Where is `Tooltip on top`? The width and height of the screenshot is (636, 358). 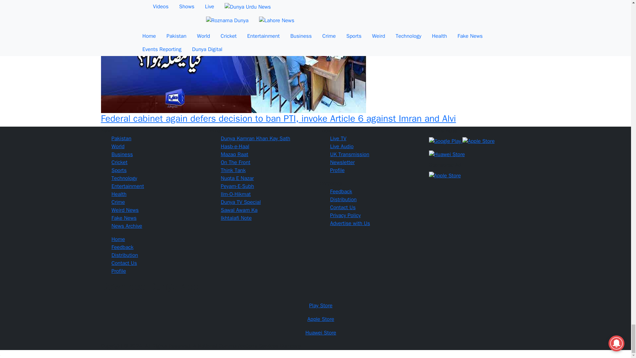 Tooltip on top is located at coordinates (315, 346).